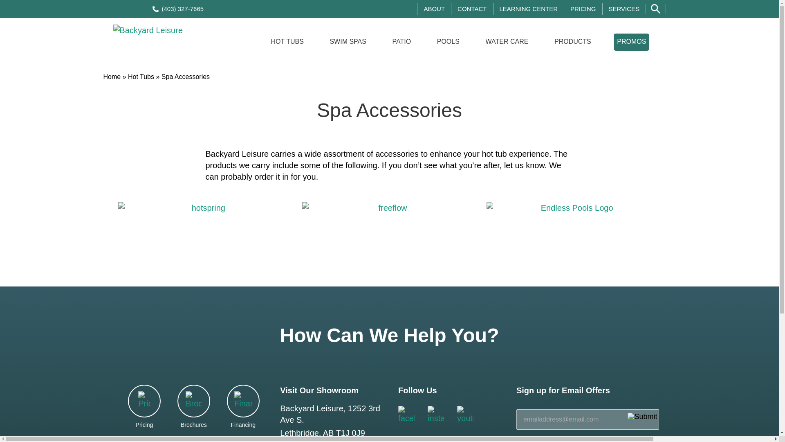 This screenshot has width=785, height=442. I want to click on HOT TUBS, so click(287, 42).